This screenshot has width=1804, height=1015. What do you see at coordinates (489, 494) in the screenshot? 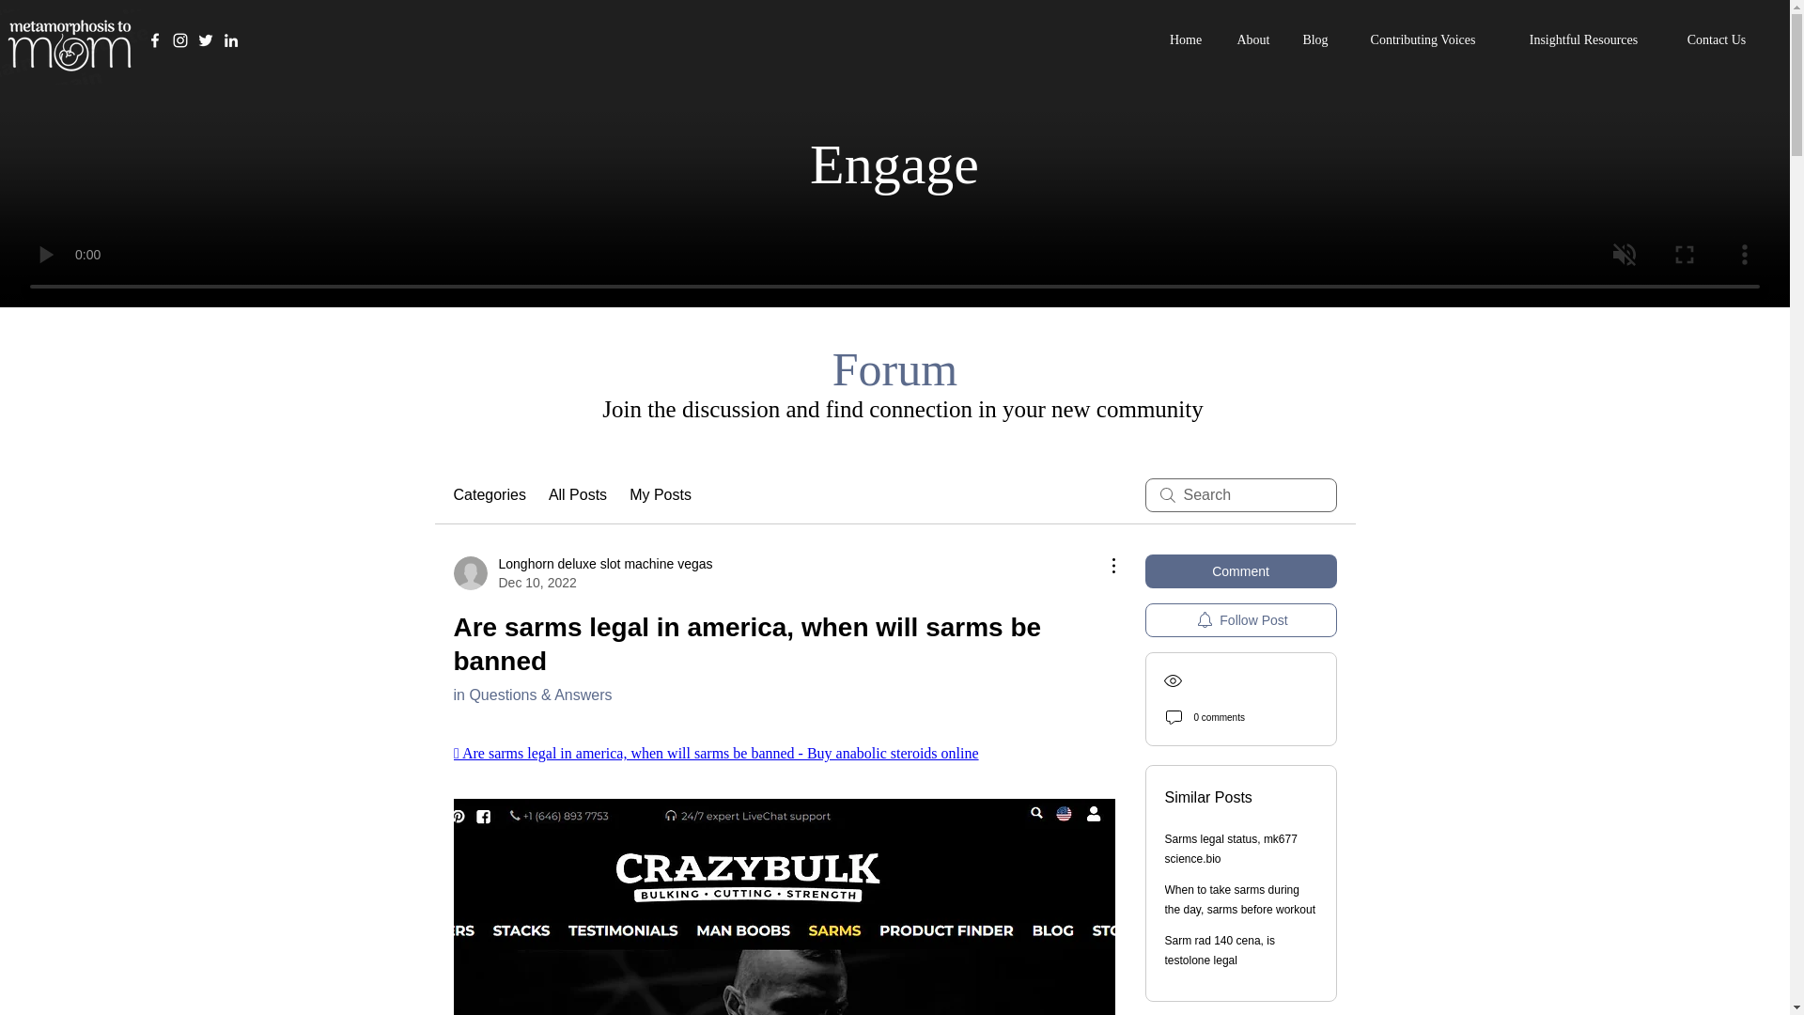
I see `Blog` at bounding box center [489, 494].